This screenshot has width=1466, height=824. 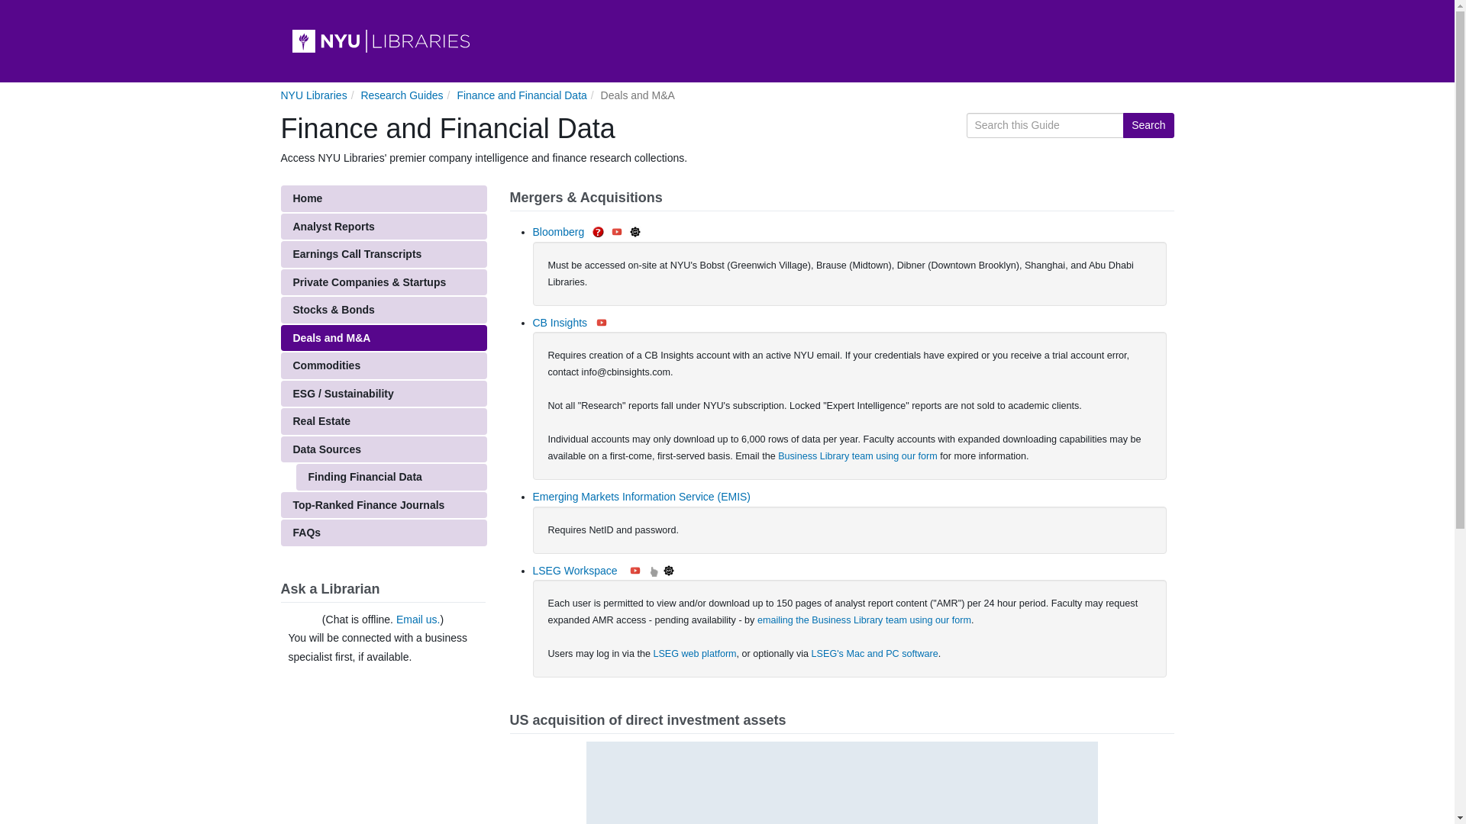 I want to click on NYU Libraries, so click(x=315, y=95).